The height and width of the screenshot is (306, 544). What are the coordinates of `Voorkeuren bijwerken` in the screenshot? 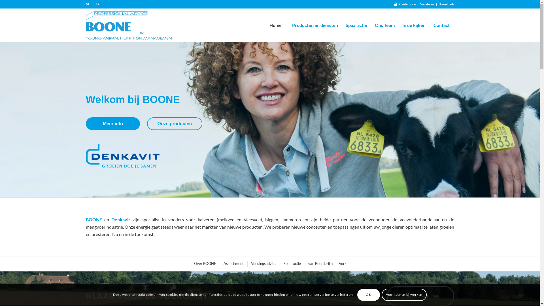 It's located at (404, 295).